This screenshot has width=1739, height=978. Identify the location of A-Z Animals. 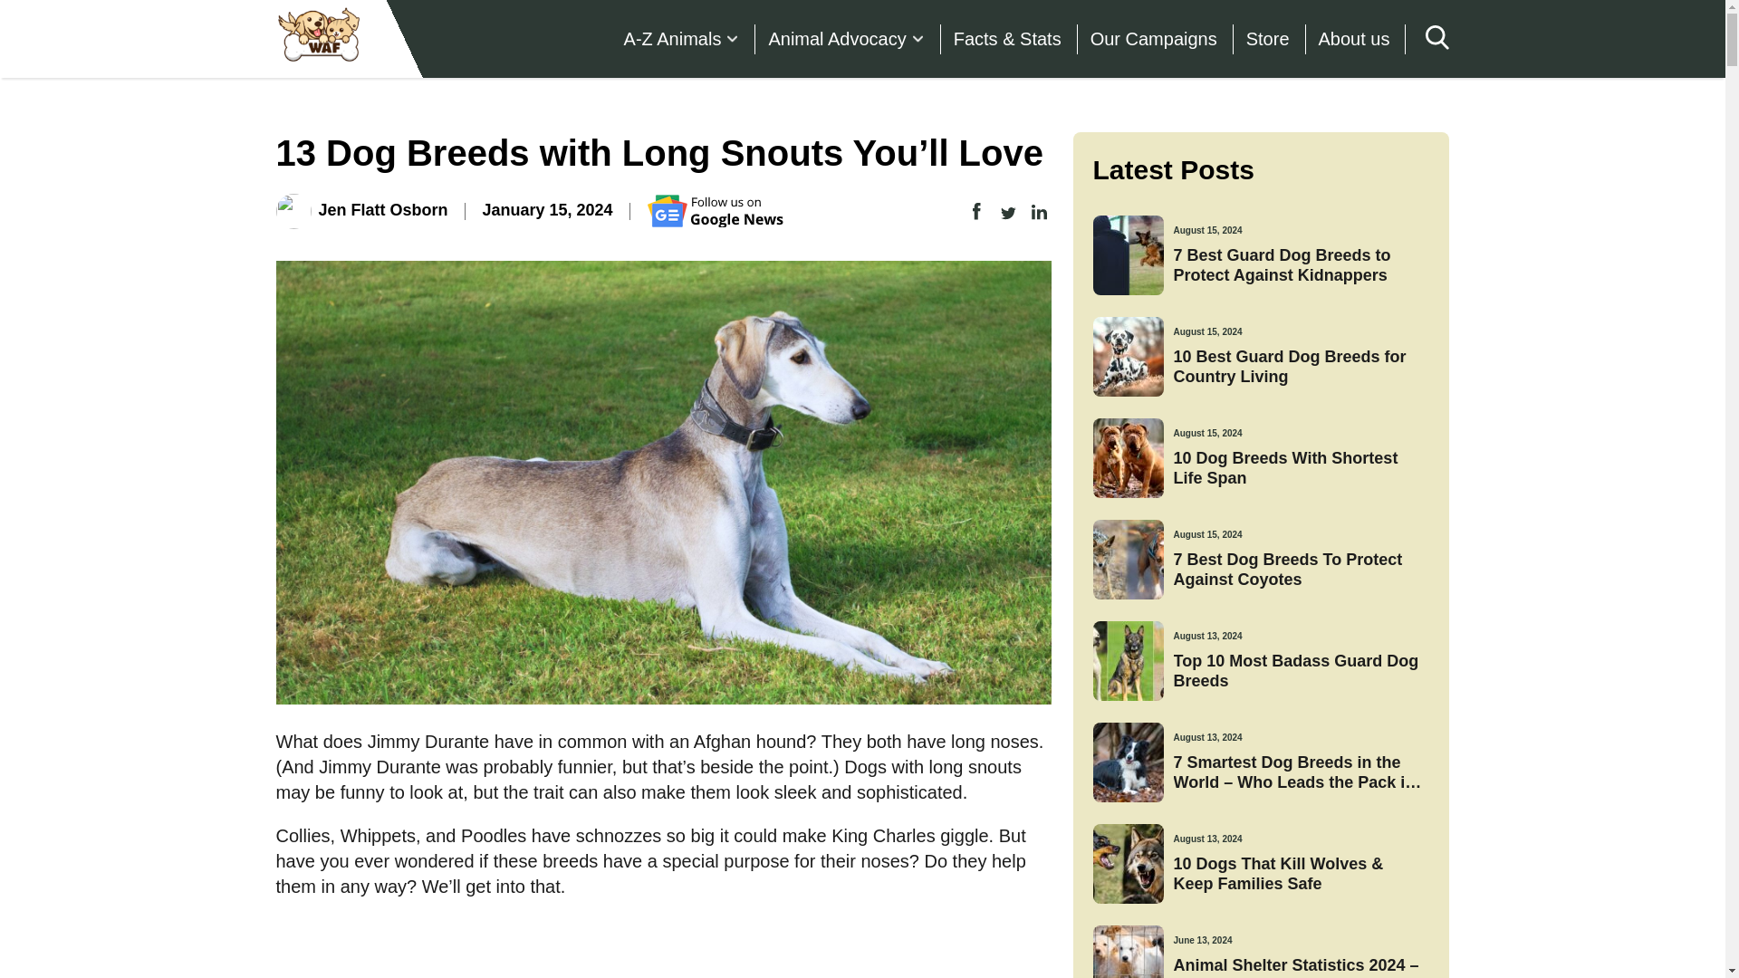
(682, 39).